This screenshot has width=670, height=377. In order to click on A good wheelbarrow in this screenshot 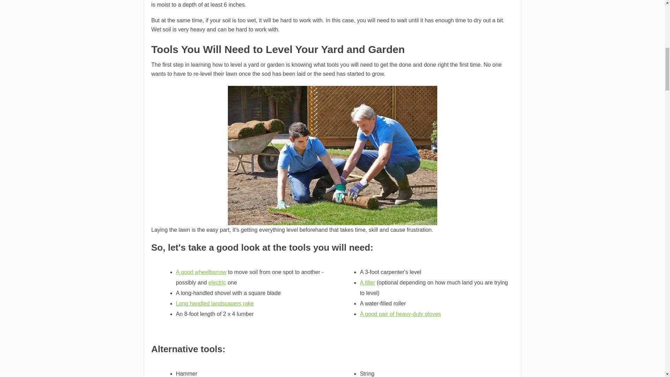, I will do `click(201, 272)`.